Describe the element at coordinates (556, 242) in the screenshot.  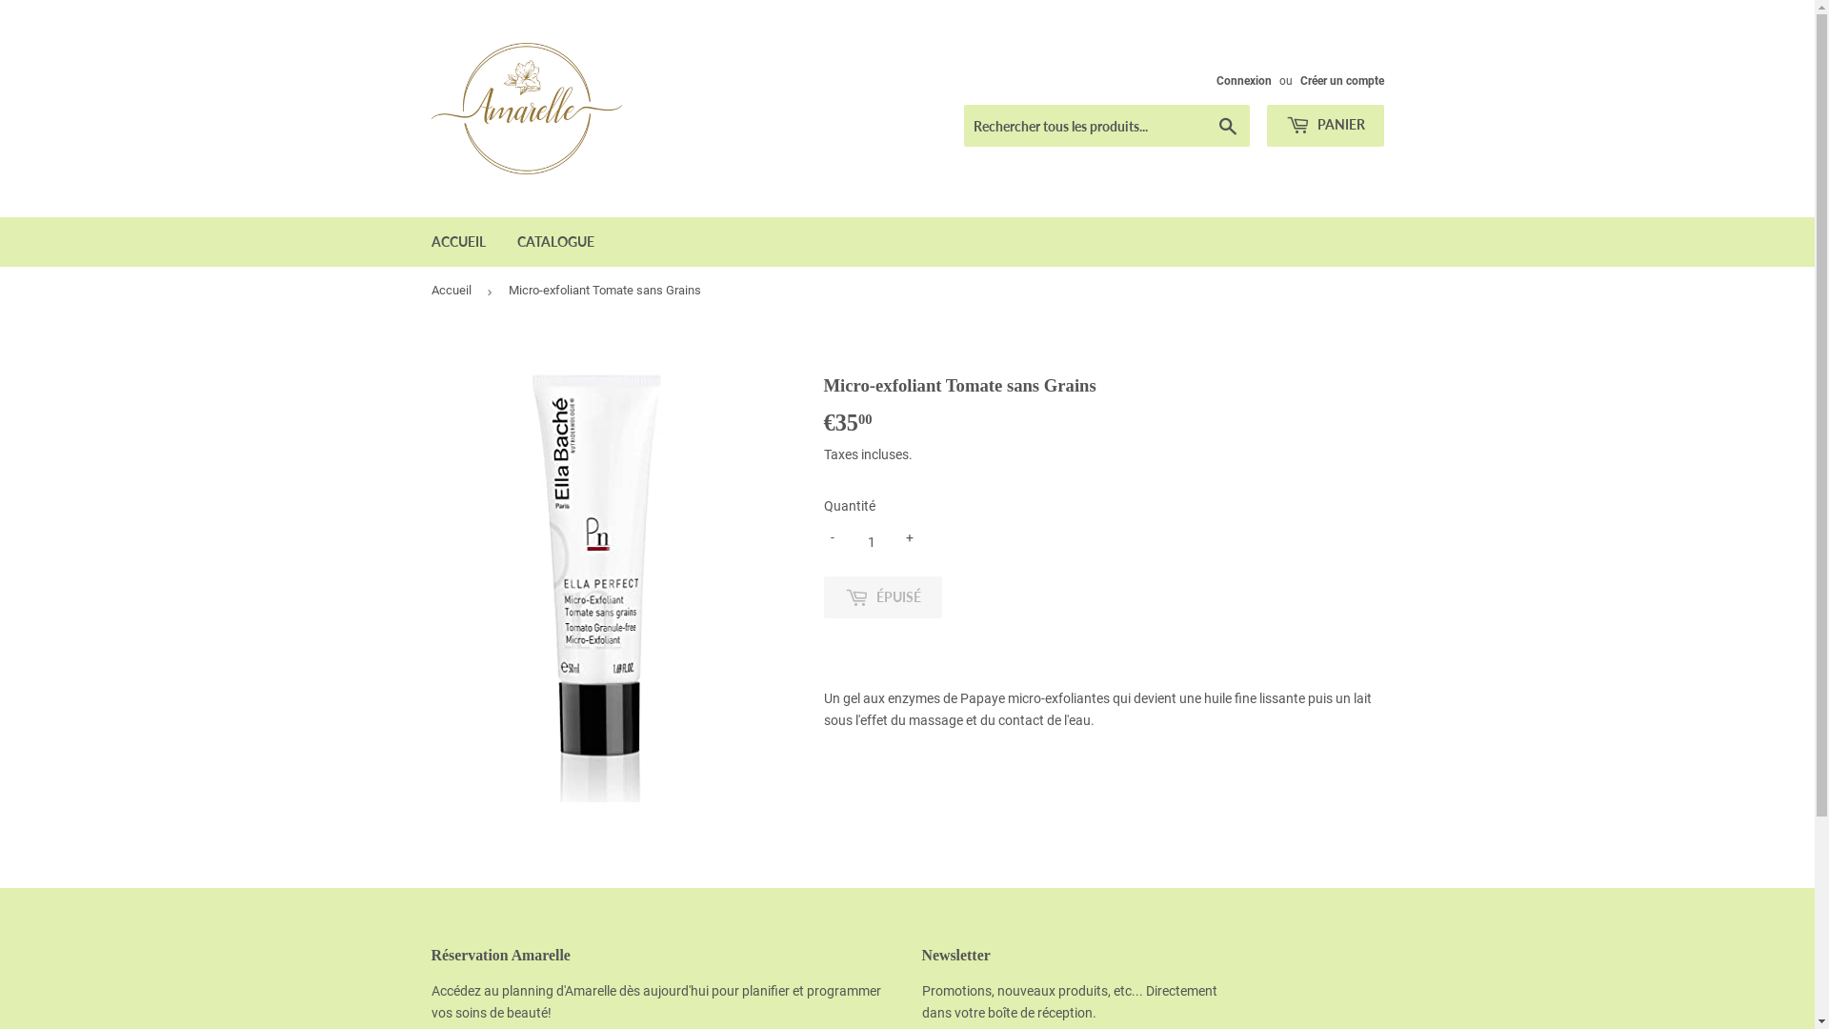
I see `CATALOGUE` at that location.